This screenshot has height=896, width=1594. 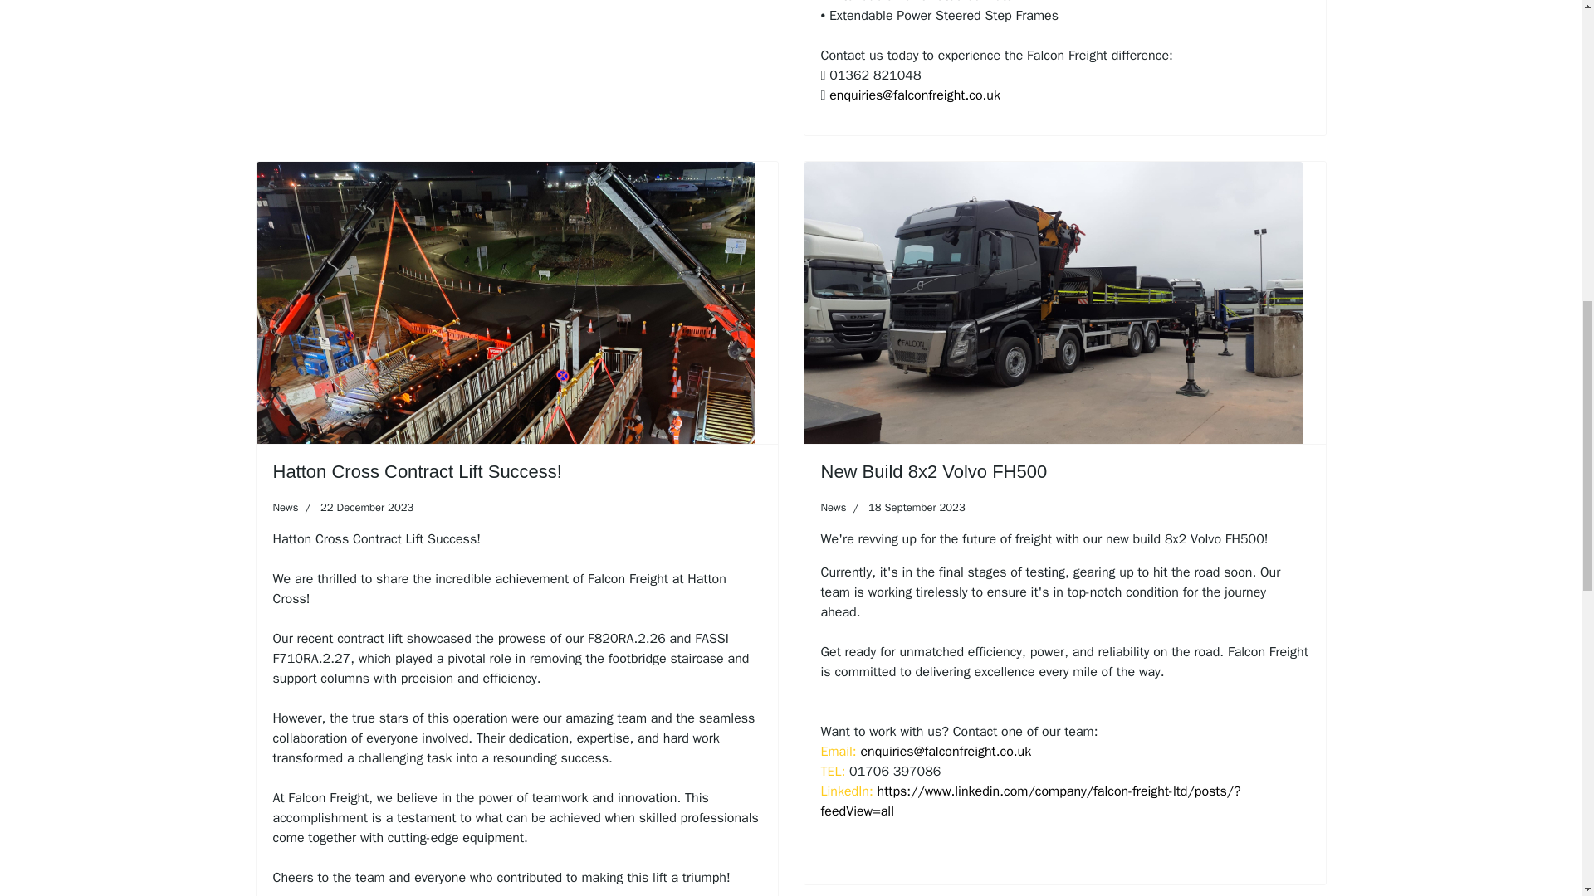 What do you see at coordinates (834, 506) in the screenshot?
I see `News` at bounding box center [834, 506].